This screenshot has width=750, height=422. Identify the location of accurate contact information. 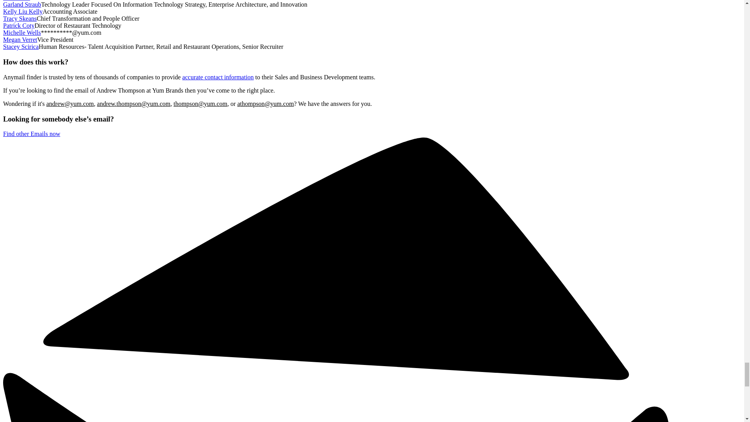
(218, 77).